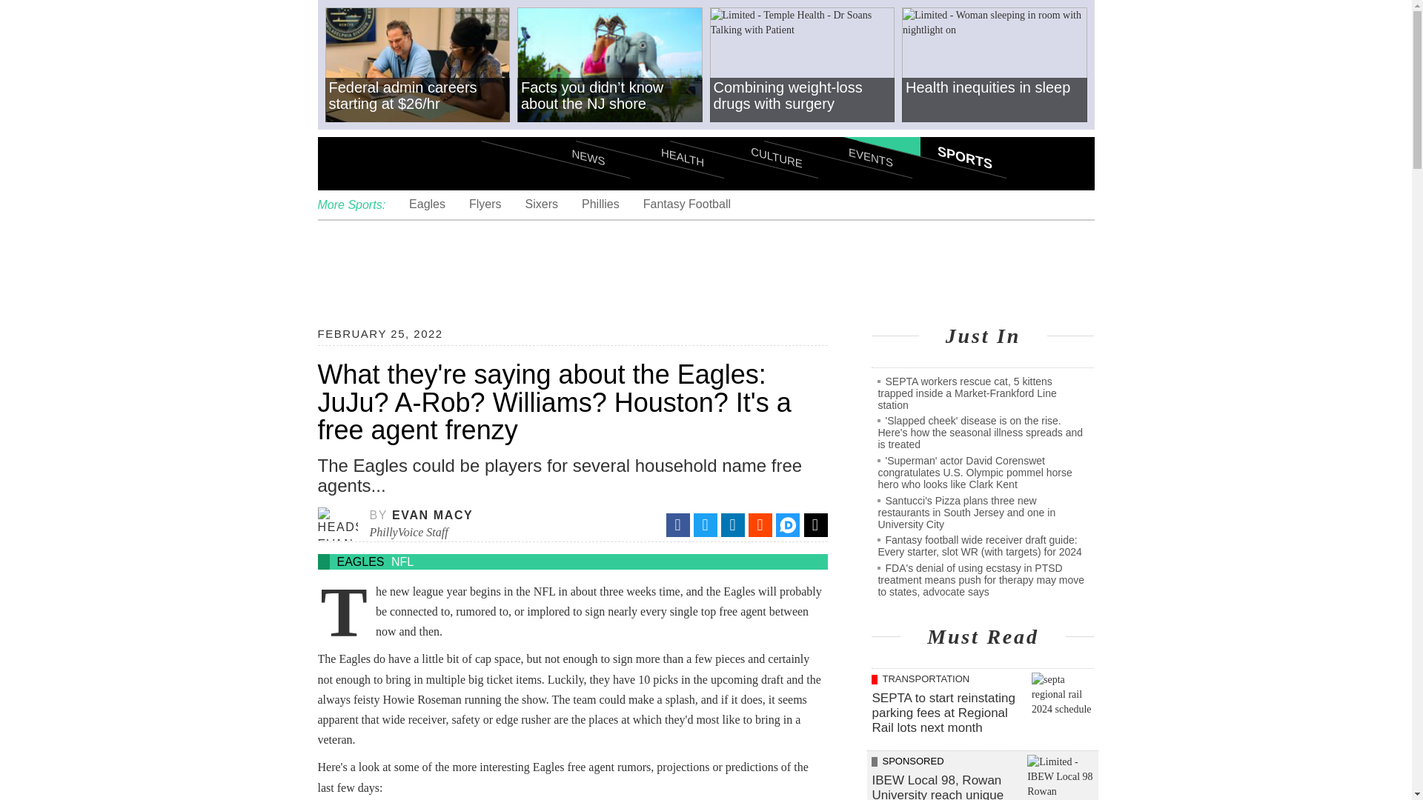 This screenshot has width=1423, height=800. What do you see at coordinates (932, 130) in the screenshot?
I see `SPORTS` at bounding box center [932, 130].